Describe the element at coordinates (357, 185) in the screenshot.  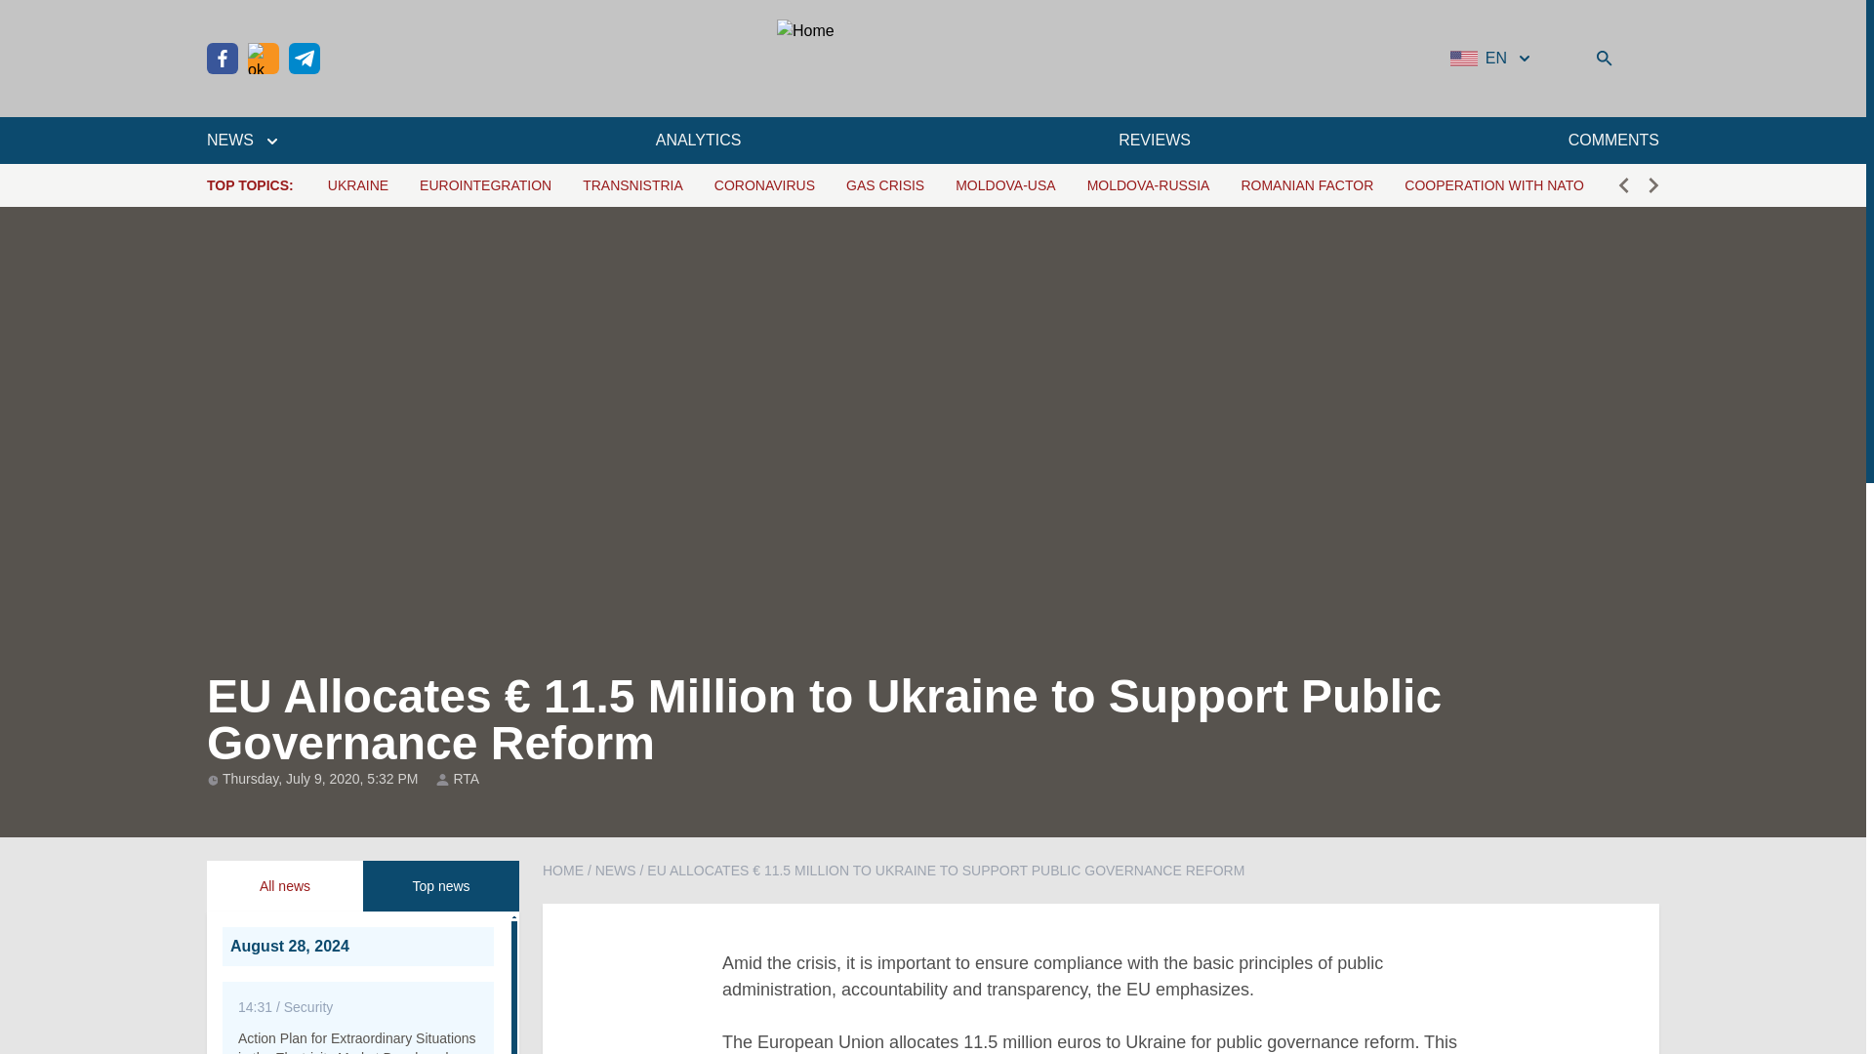
I see `UKRAINE` at that location.